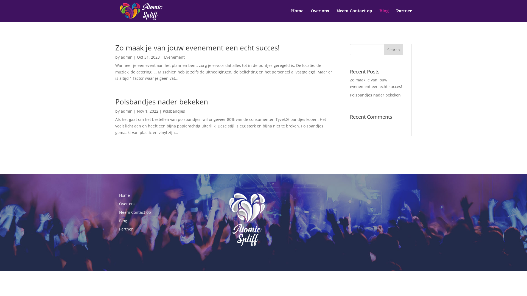 The width and height of the screenshot is (527, 296). I want to click on admin, so click(127, 57).